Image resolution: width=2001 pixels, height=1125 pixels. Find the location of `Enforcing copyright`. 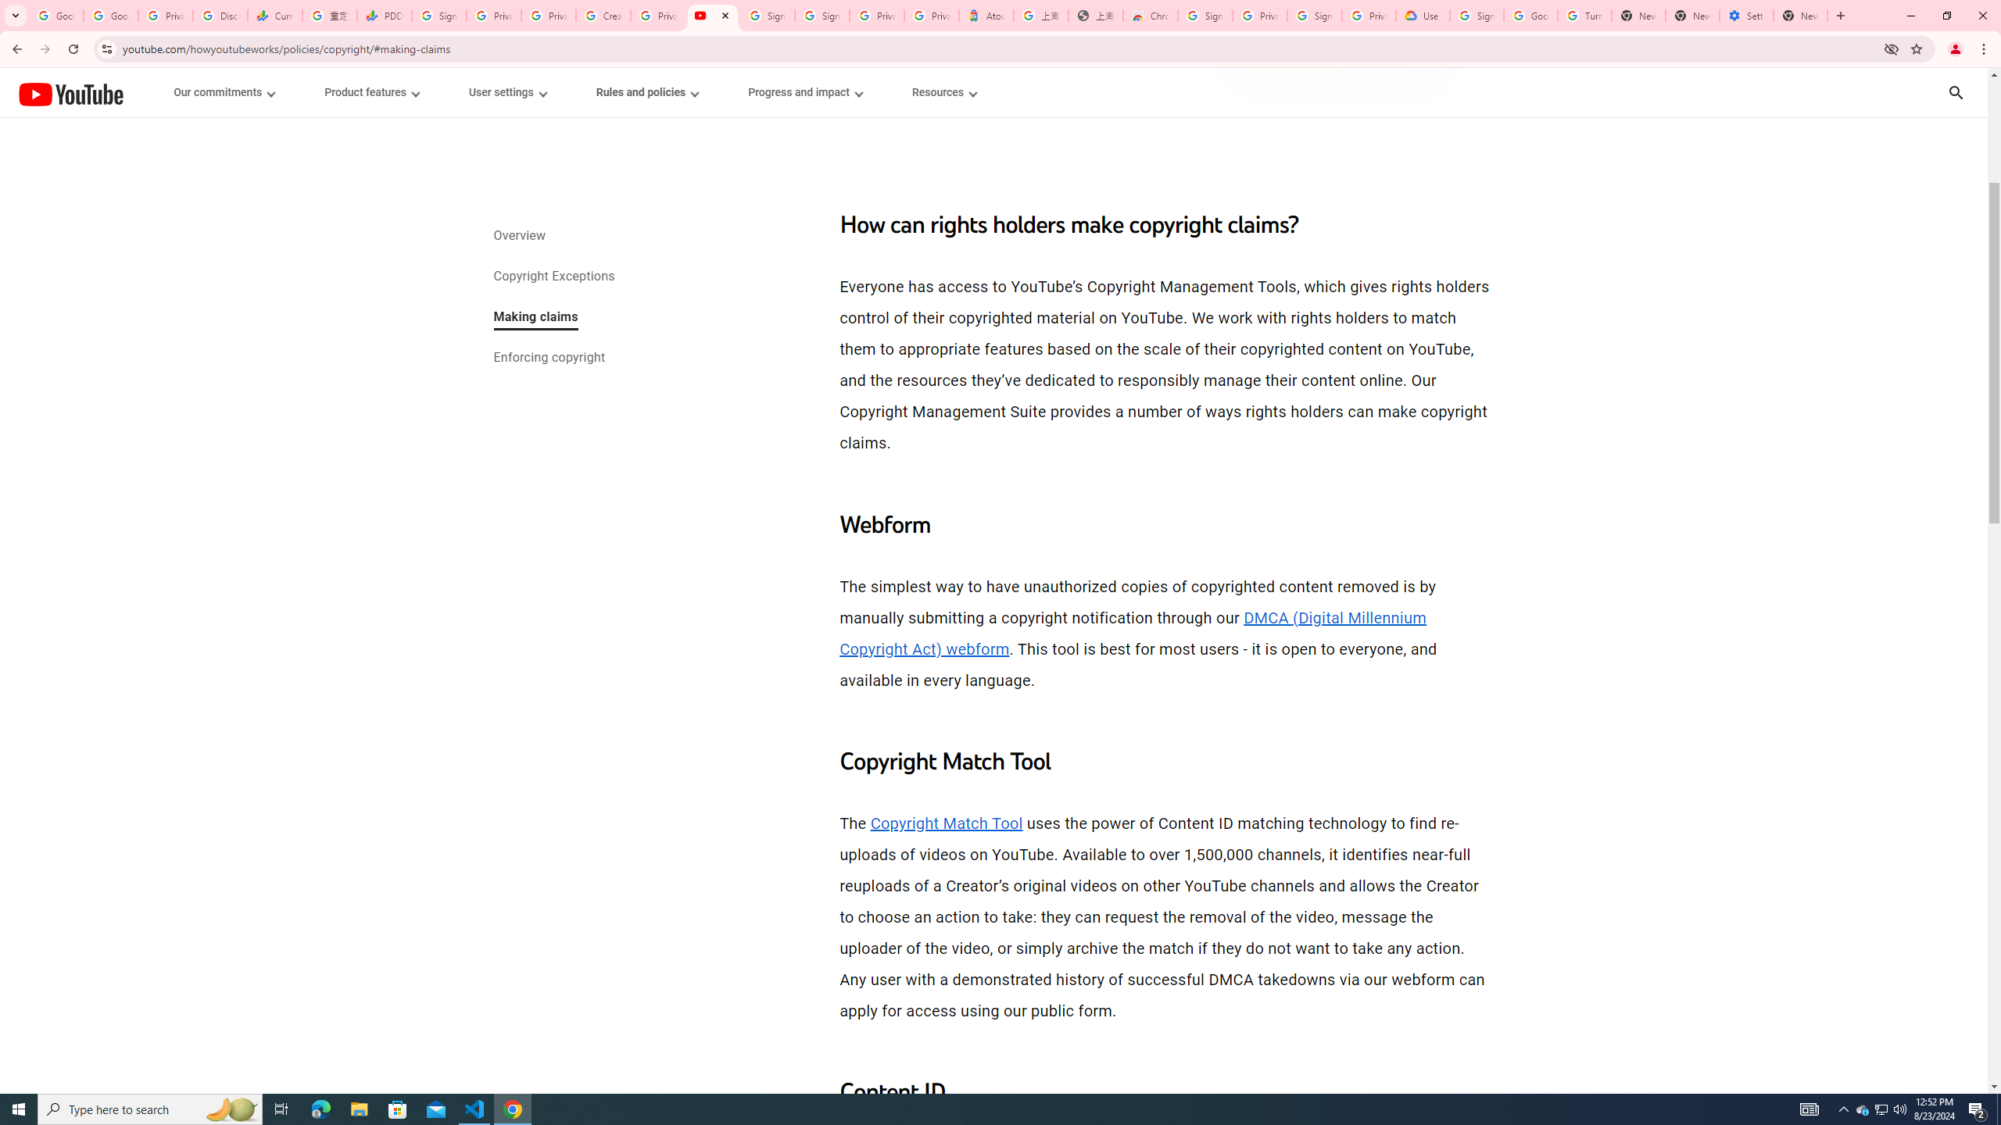

Enforcing copyright is located at coordinates (549, 359).